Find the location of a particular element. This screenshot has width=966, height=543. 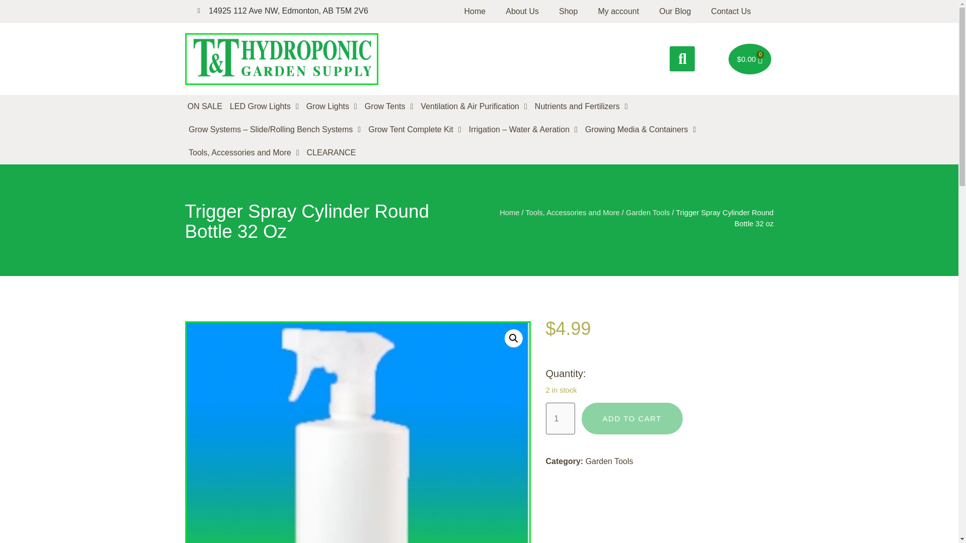

1 is located at coordinates (560, 418).